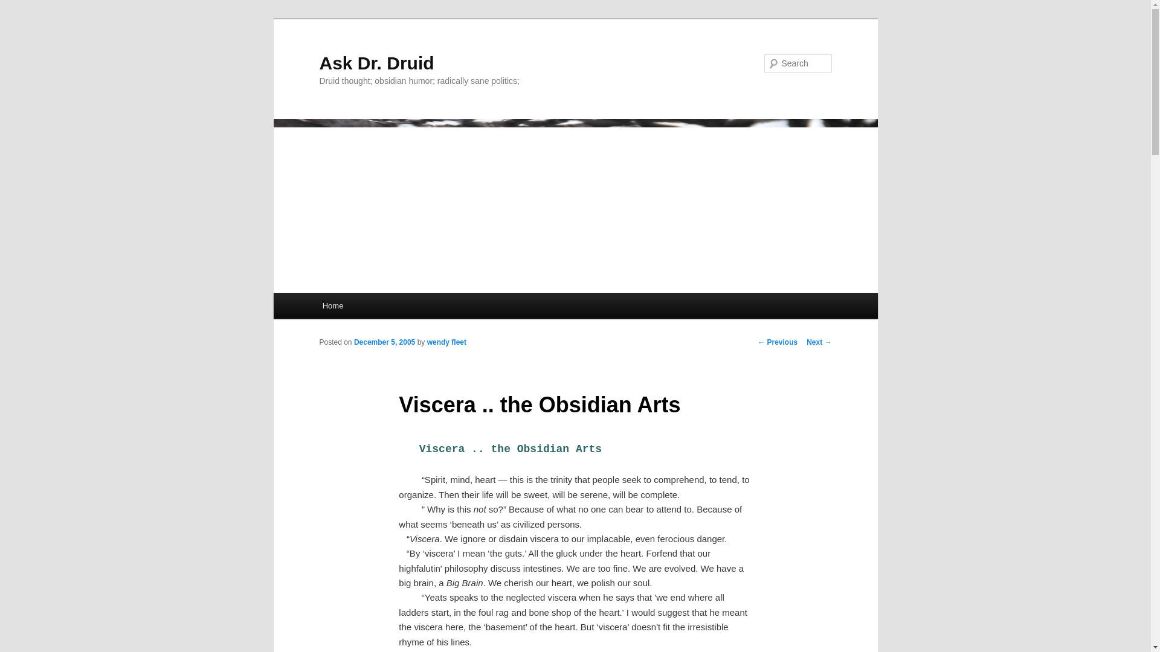 This screenshot has width=1160, height=652. Describe the element at coordinates (19, 7) in the screenshot. I see `Search` at that location.